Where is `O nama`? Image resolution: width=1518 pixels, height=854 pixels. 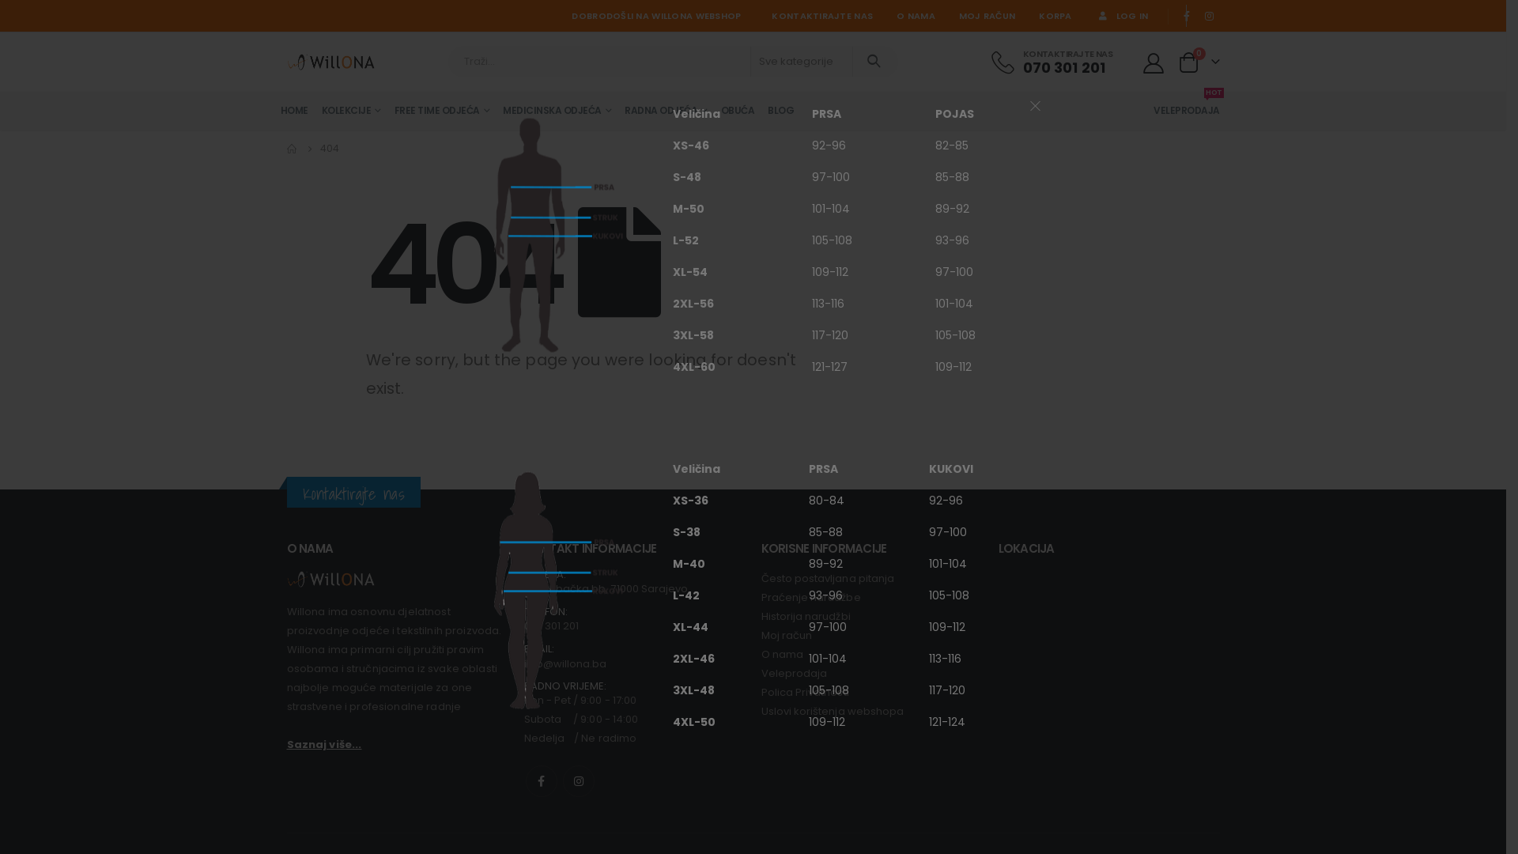 O nama is located at coordinates (871, 655).